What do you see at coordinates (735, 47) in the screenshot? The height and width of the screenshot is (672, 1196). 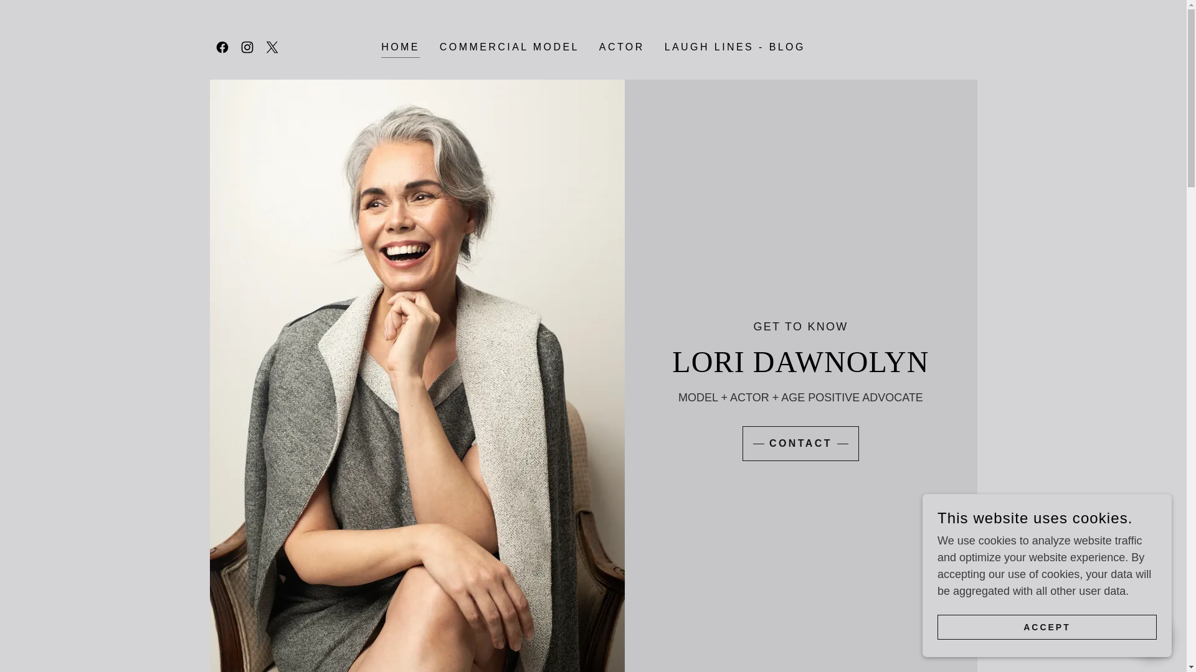 I see `LAUGH LINES - BLOG` at bounding box center [735, 47].